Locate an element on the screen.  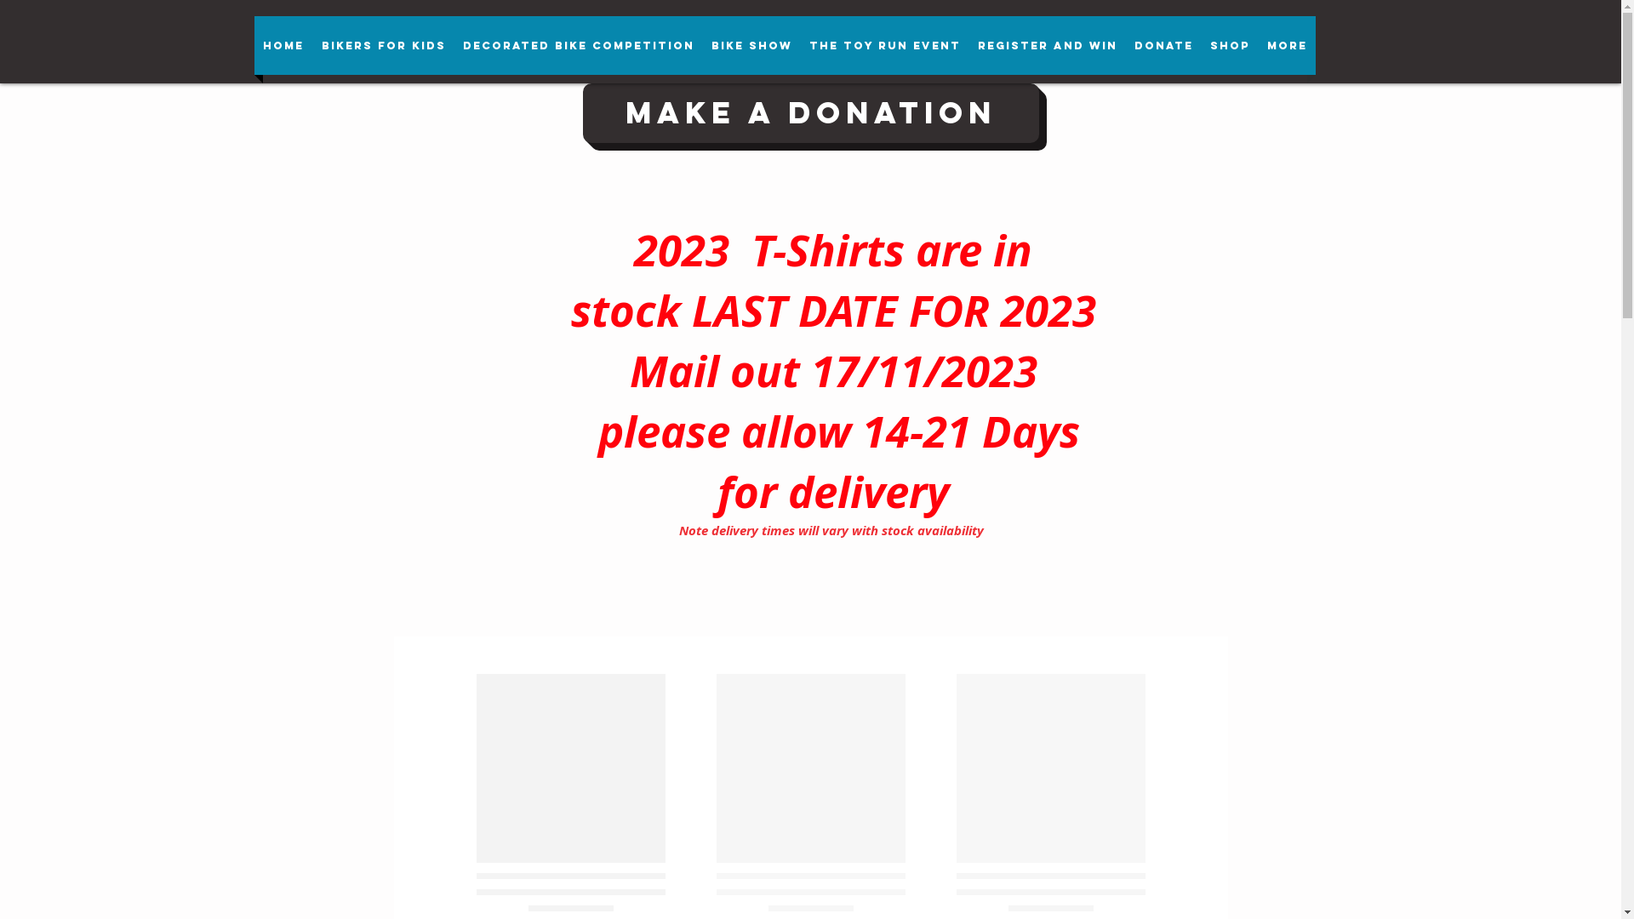
Make a Donation is located at coordinates (810, 113).